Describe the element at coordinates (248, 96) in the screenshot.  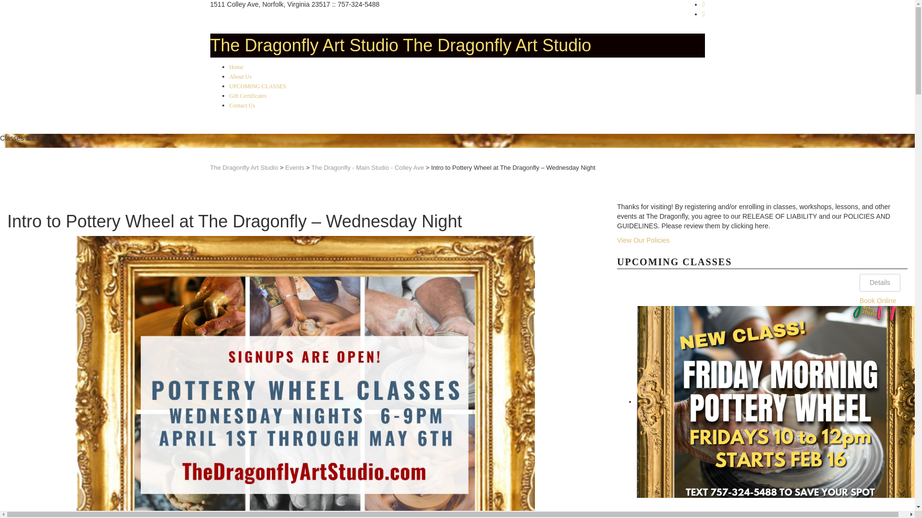
I see `Gift Certificates` at that location.